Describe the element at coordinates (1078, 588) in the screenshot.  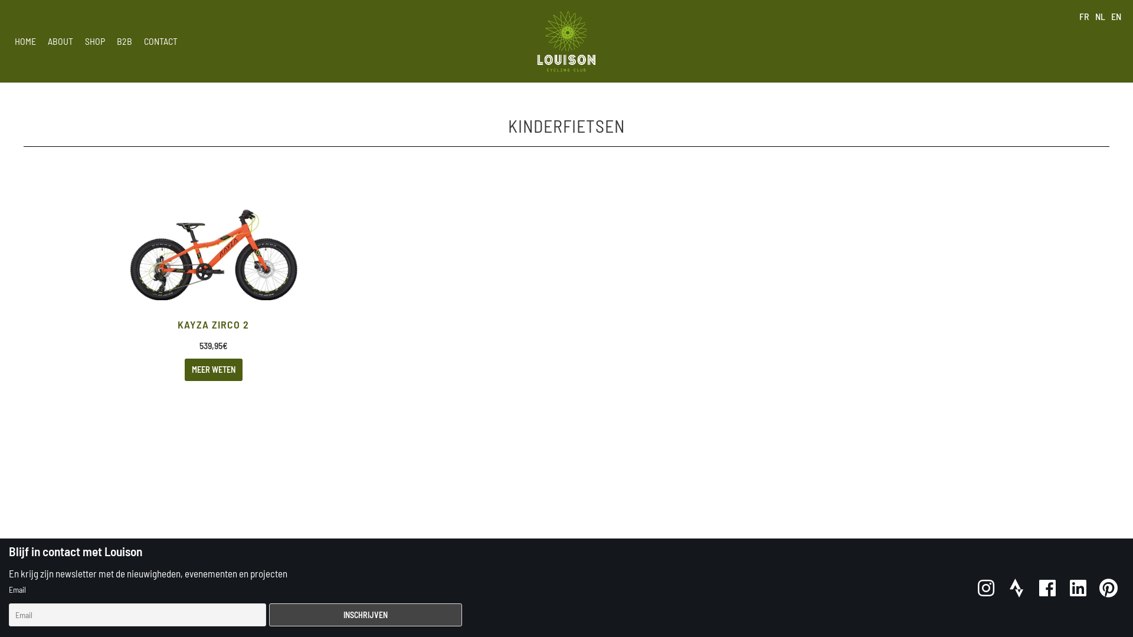
I see `LinkedIn` at that location.